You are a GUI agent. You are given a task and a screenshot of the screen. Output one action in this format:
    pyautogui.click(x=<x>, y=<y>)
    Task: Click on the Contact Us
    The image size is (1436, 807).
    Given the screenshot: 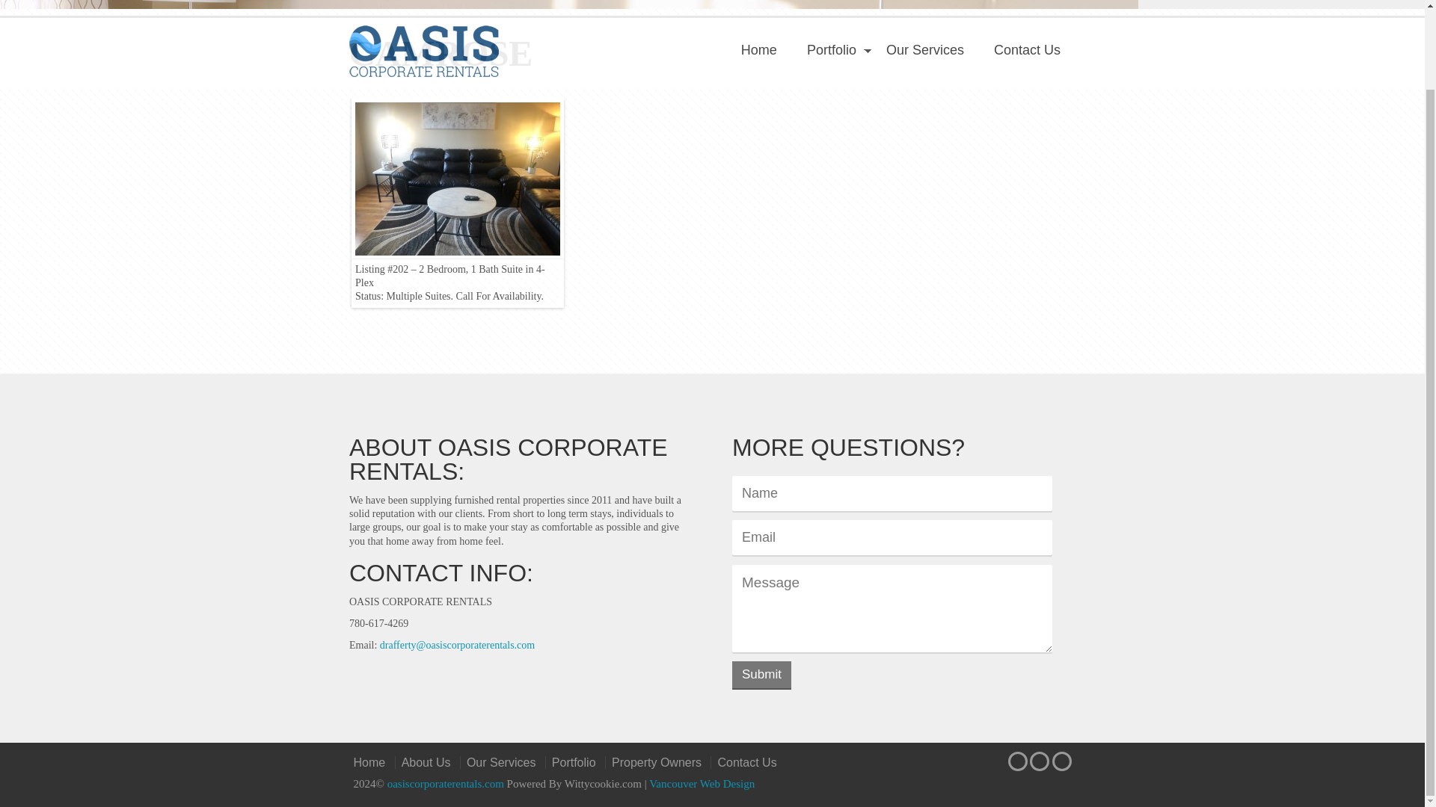 What is the action you would take?
    pyautogui.click(x=746, y=762)
    